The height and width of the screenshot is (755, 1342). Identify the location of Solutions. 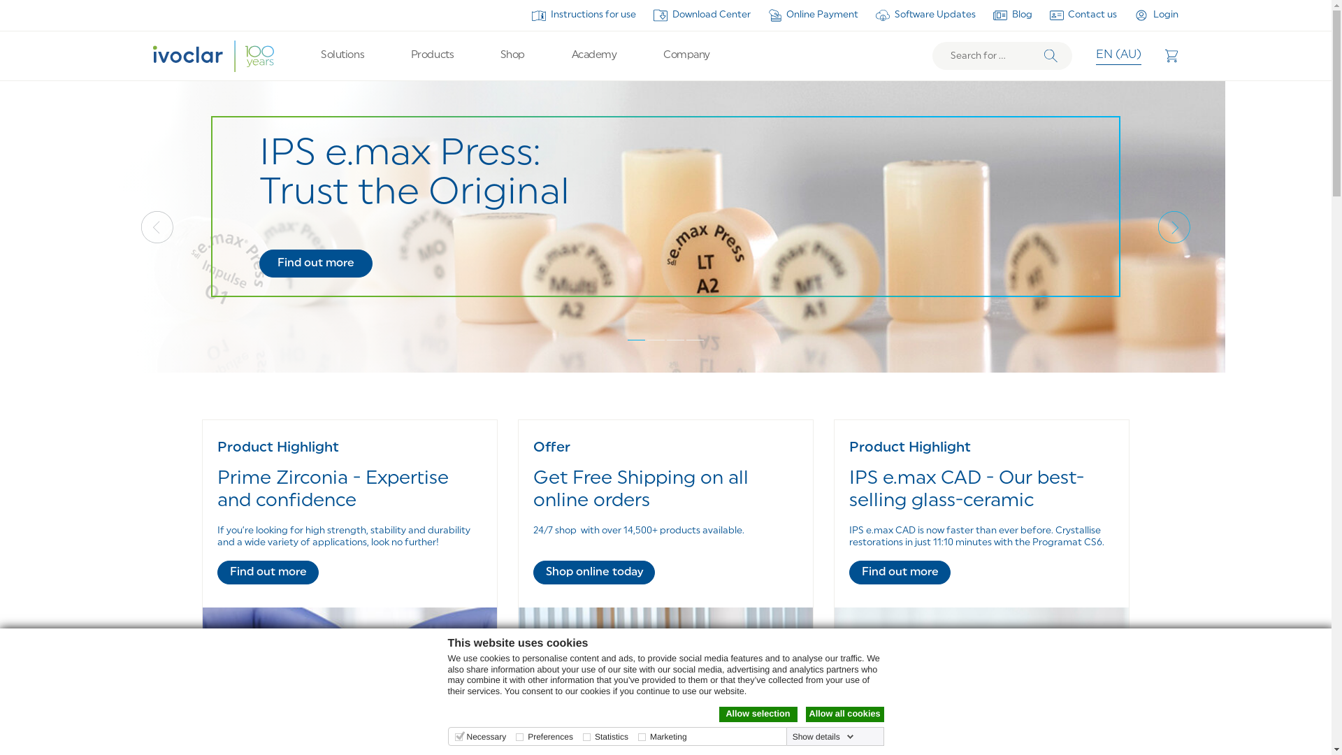
(342, 56).